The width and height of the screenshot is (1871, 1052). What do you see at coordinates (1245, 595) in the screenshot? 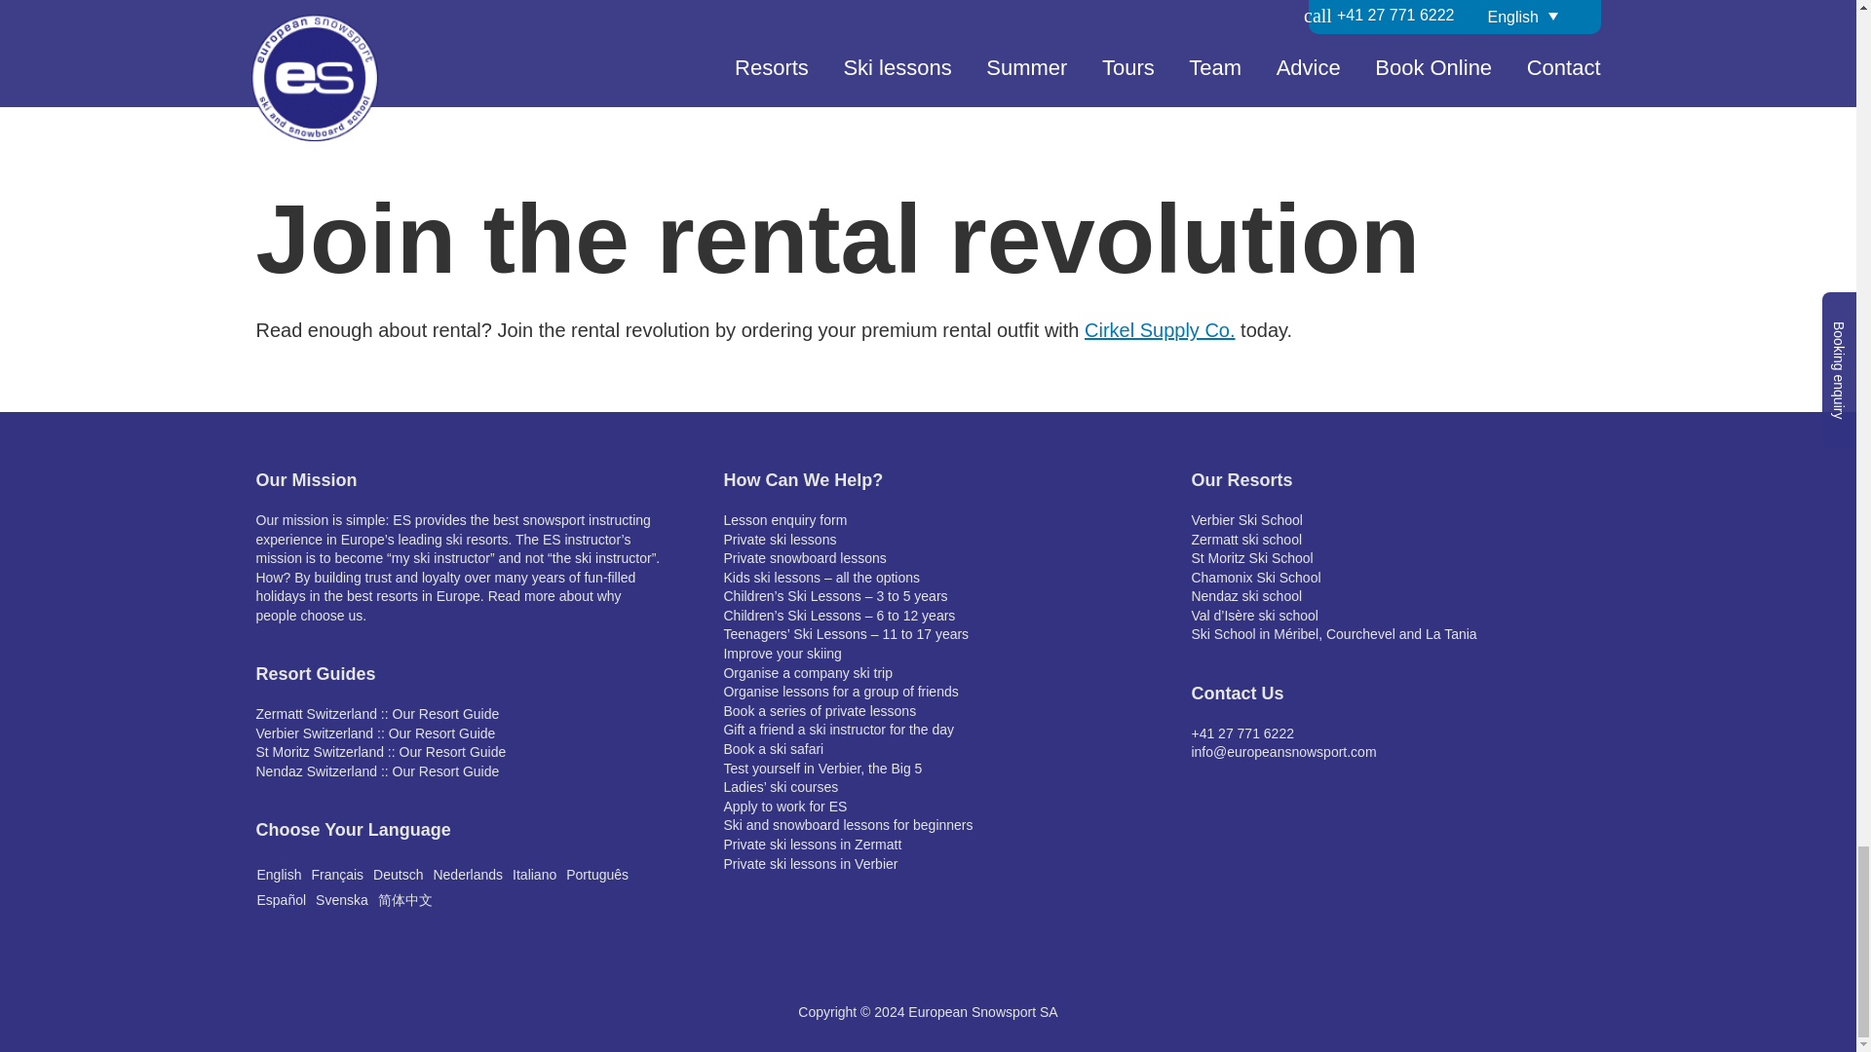
I see `Nendaz Ski School` at bounding box center [1245, 595].